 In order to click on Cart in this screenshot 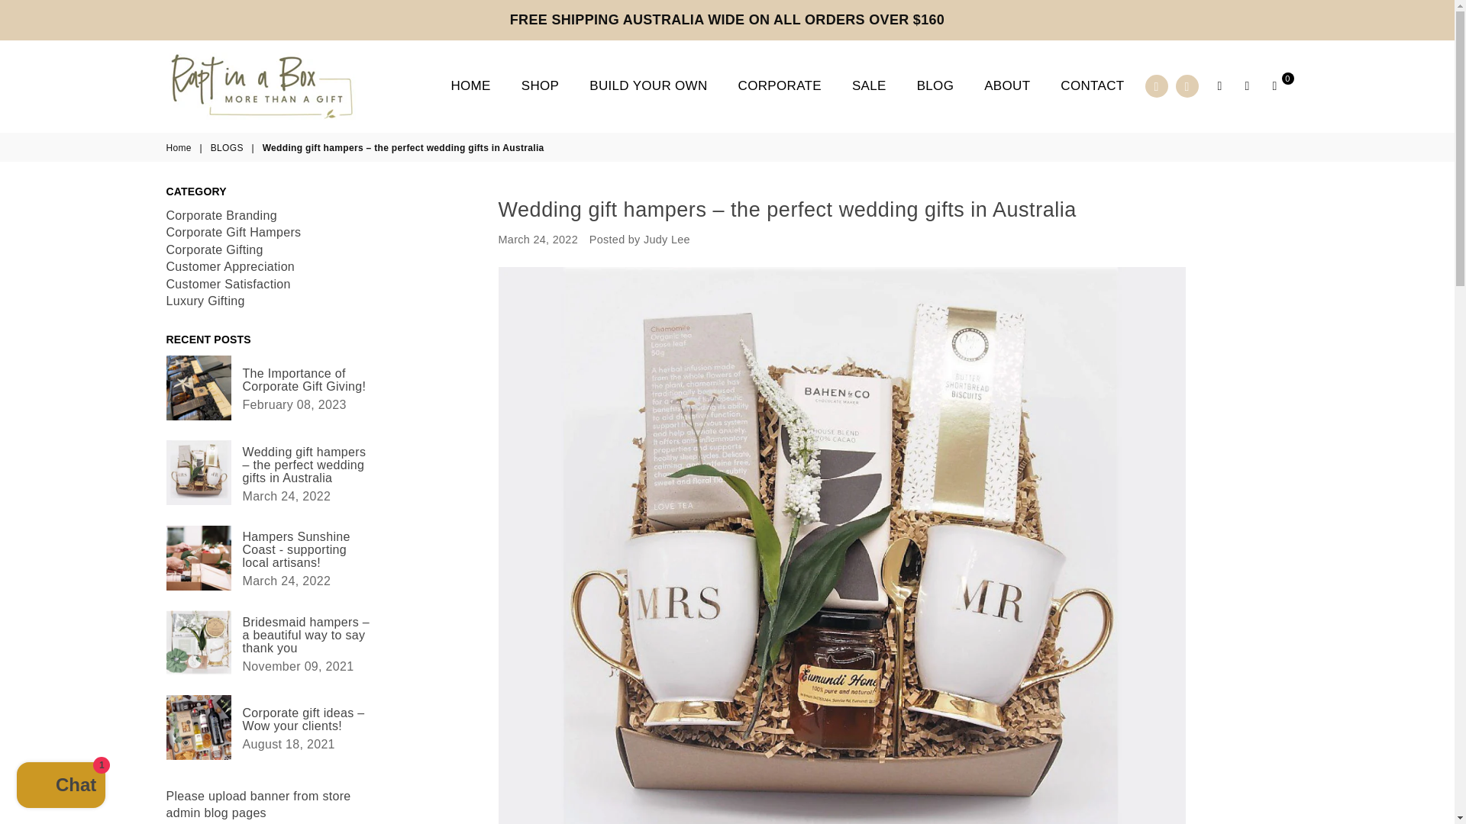, I will do `click(1274, 86)`.